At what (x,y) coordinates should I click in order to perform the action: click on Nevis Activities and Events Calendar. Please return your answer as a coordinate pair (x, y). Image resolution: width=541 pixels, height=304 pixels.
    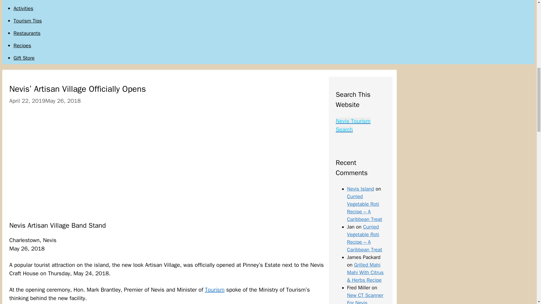
    Looking at the image, I should click on (23, 8).